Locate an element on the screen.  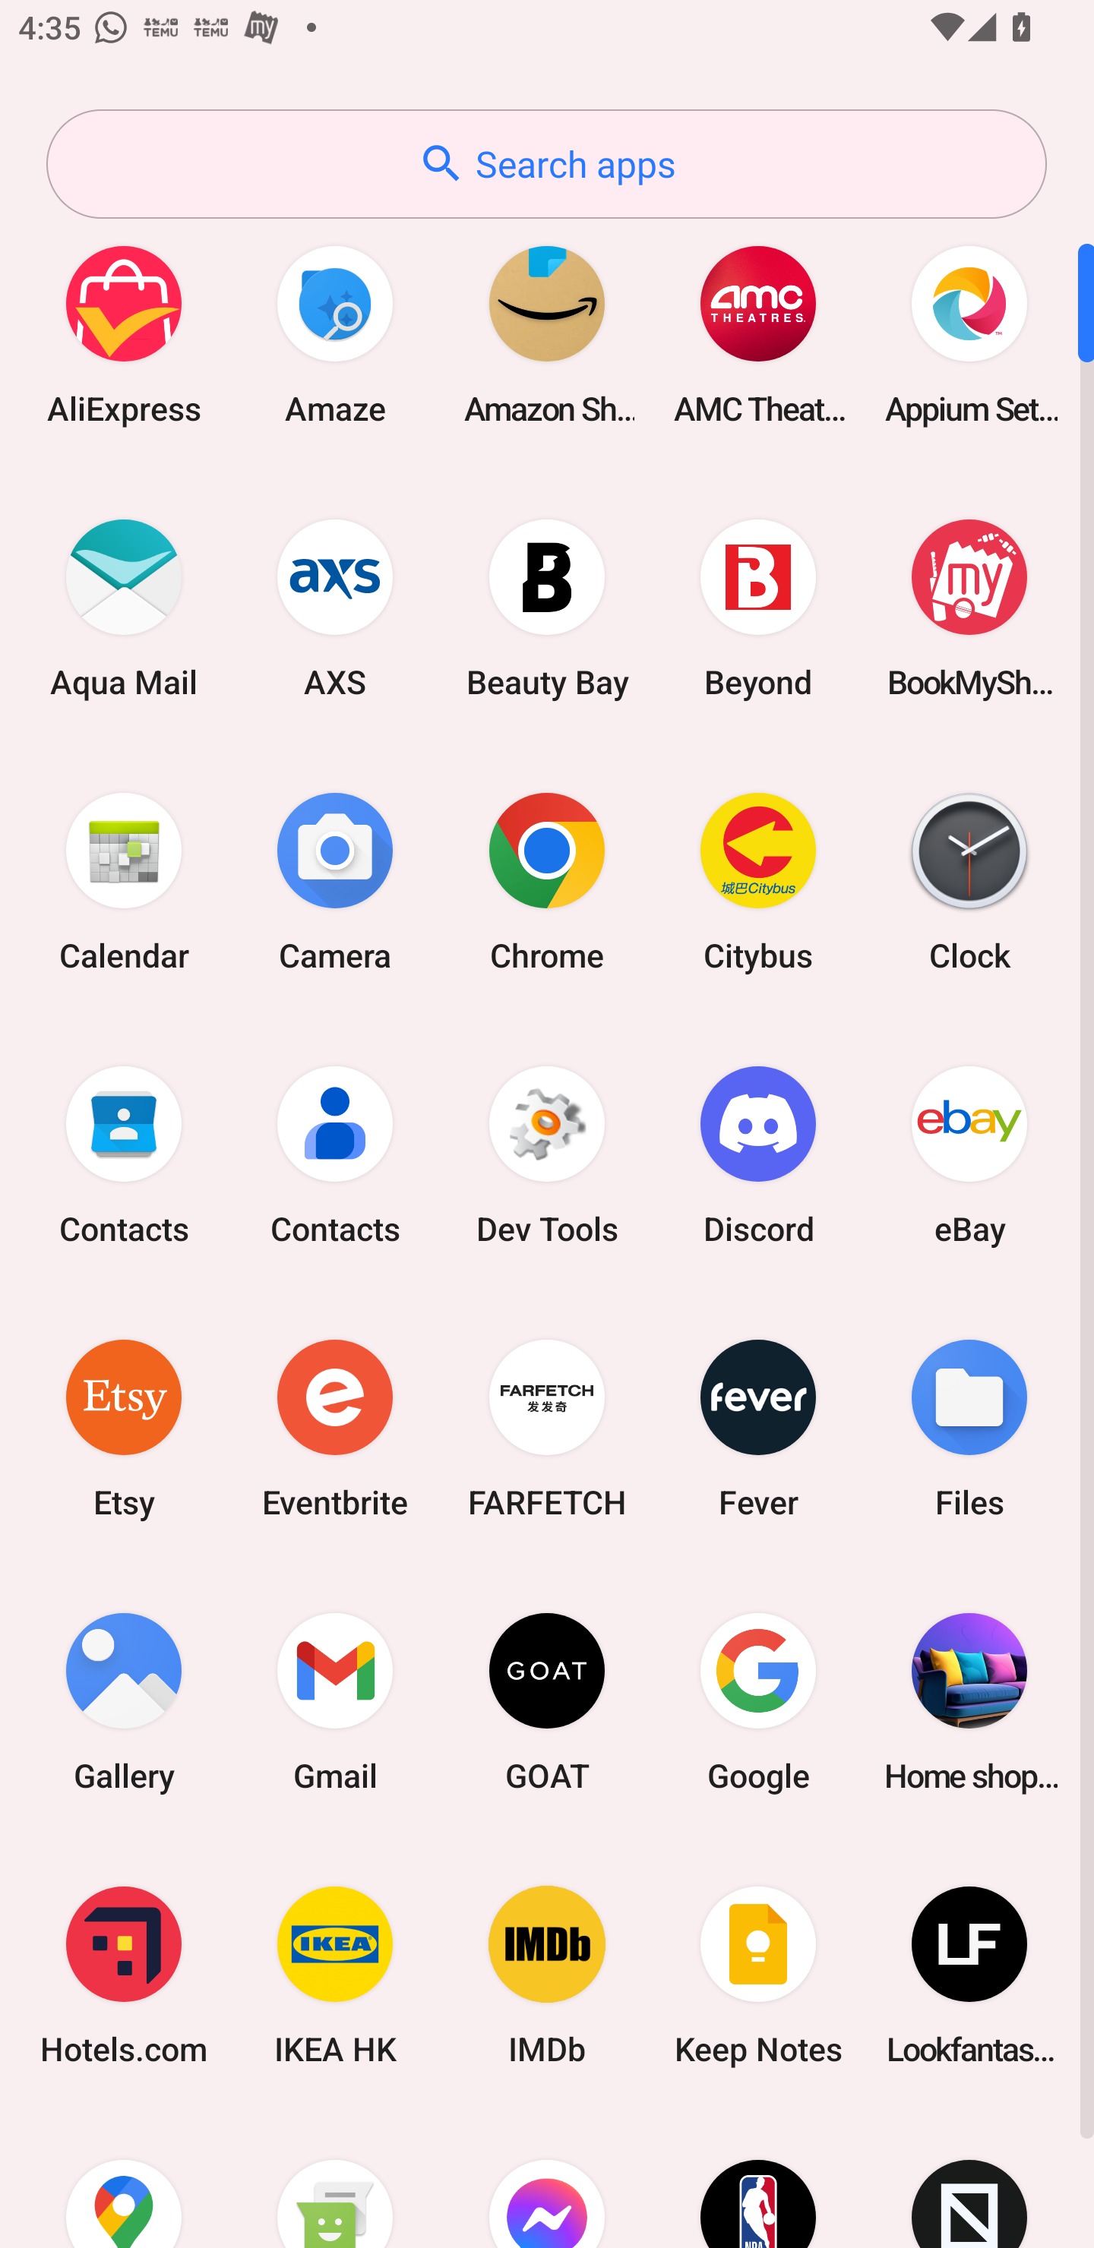
Messenger is located at coordinates (547, 2180).